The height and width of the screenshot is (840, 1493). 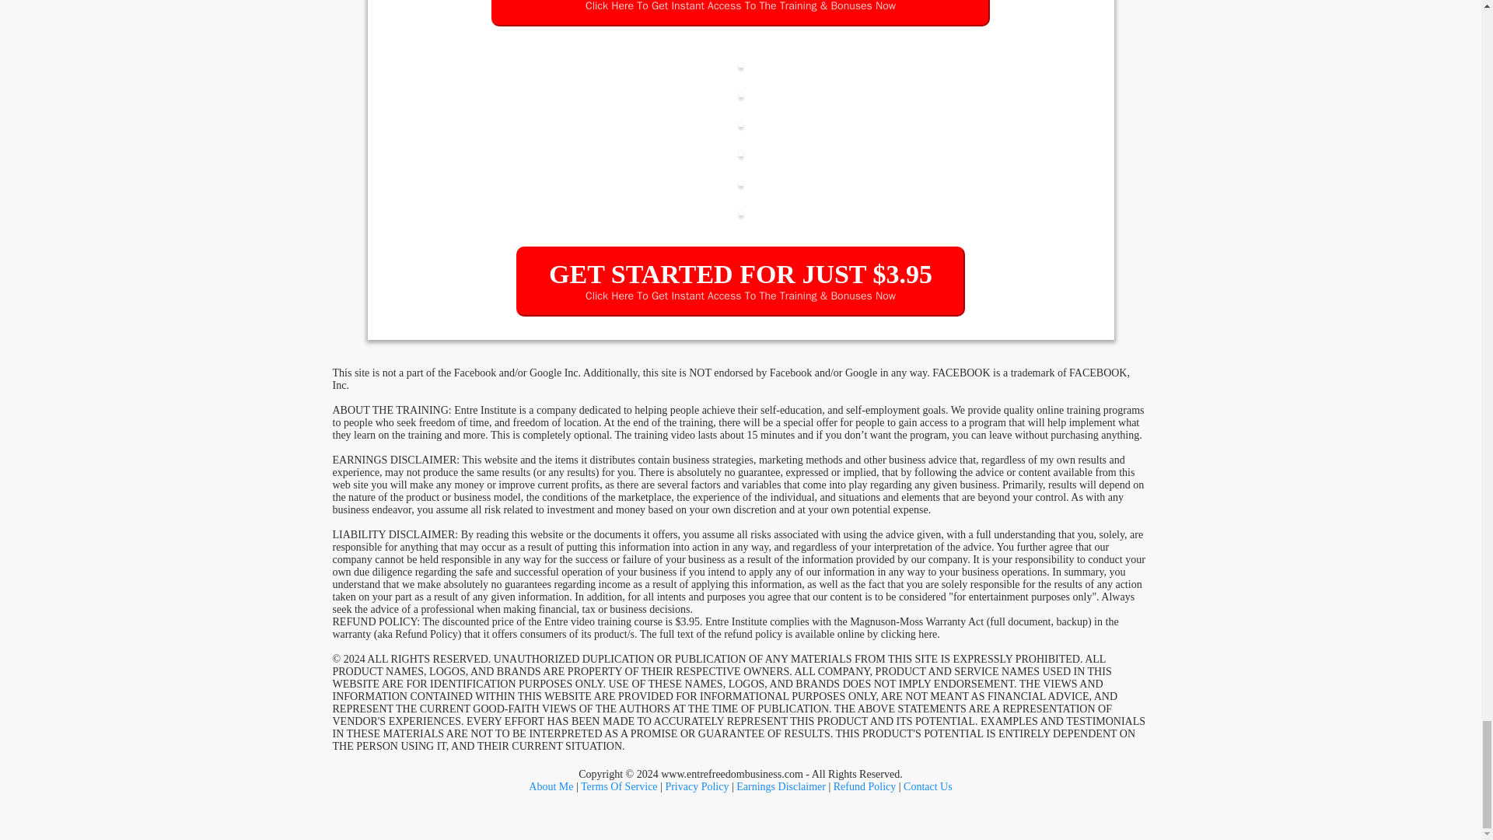 What do you see at coordinates (927, 787) in the screenshot?
I see `Contact Us` at bounding box center [927, 787].